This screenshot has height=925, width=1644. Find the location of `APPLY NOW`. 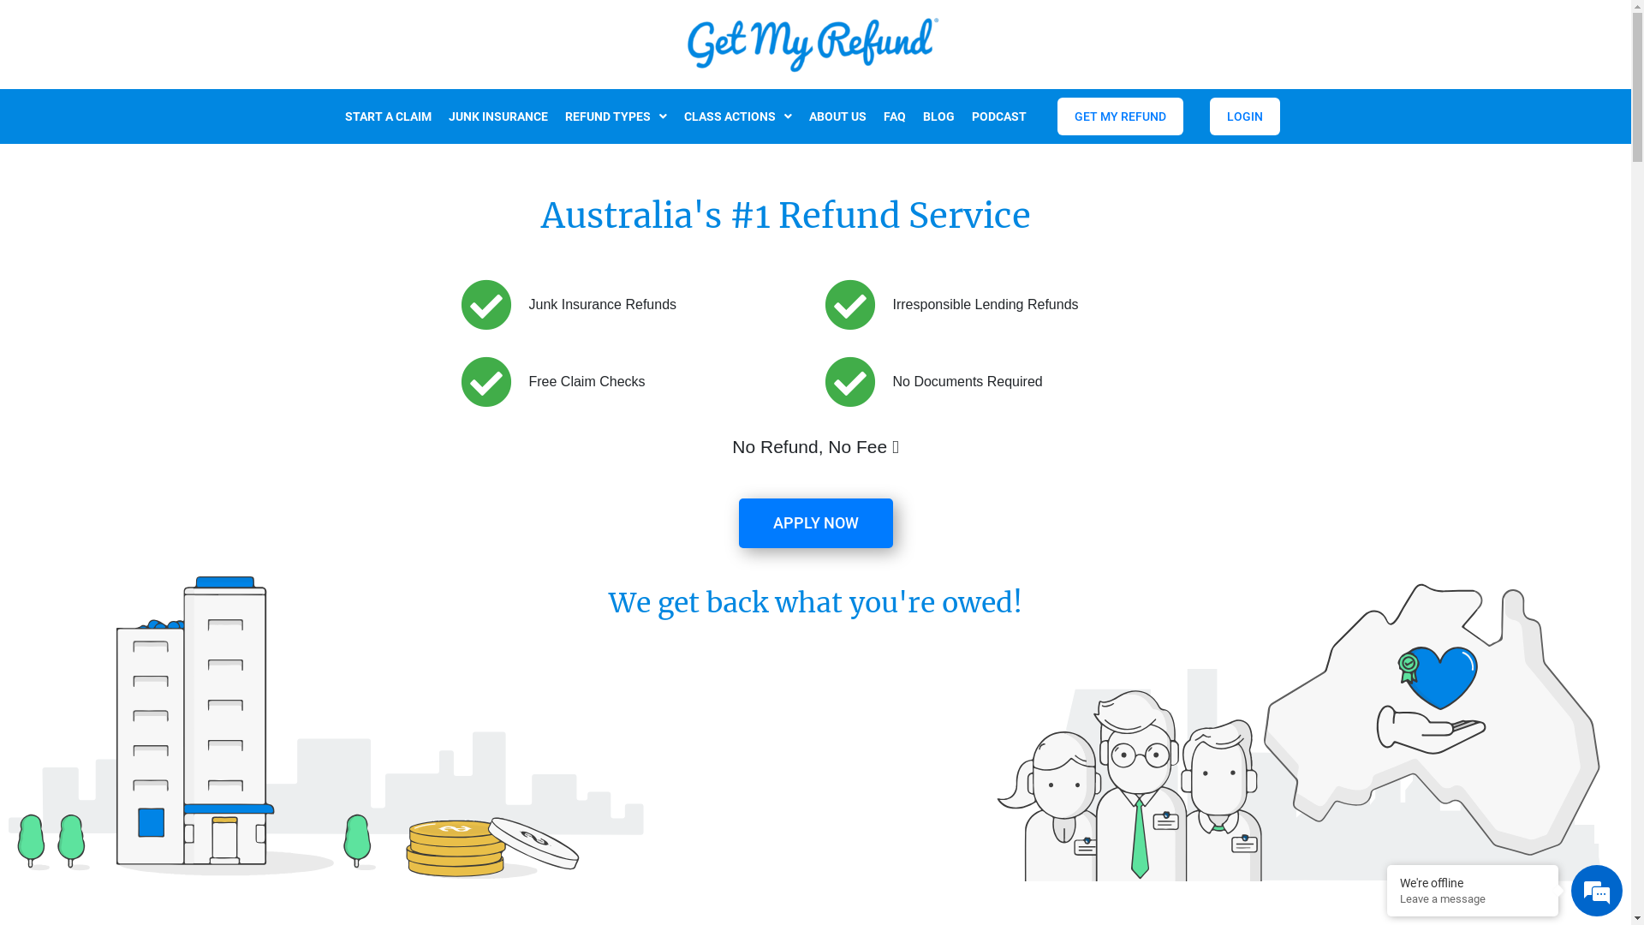

APPLY NOW is located at coordinates (815, 523).